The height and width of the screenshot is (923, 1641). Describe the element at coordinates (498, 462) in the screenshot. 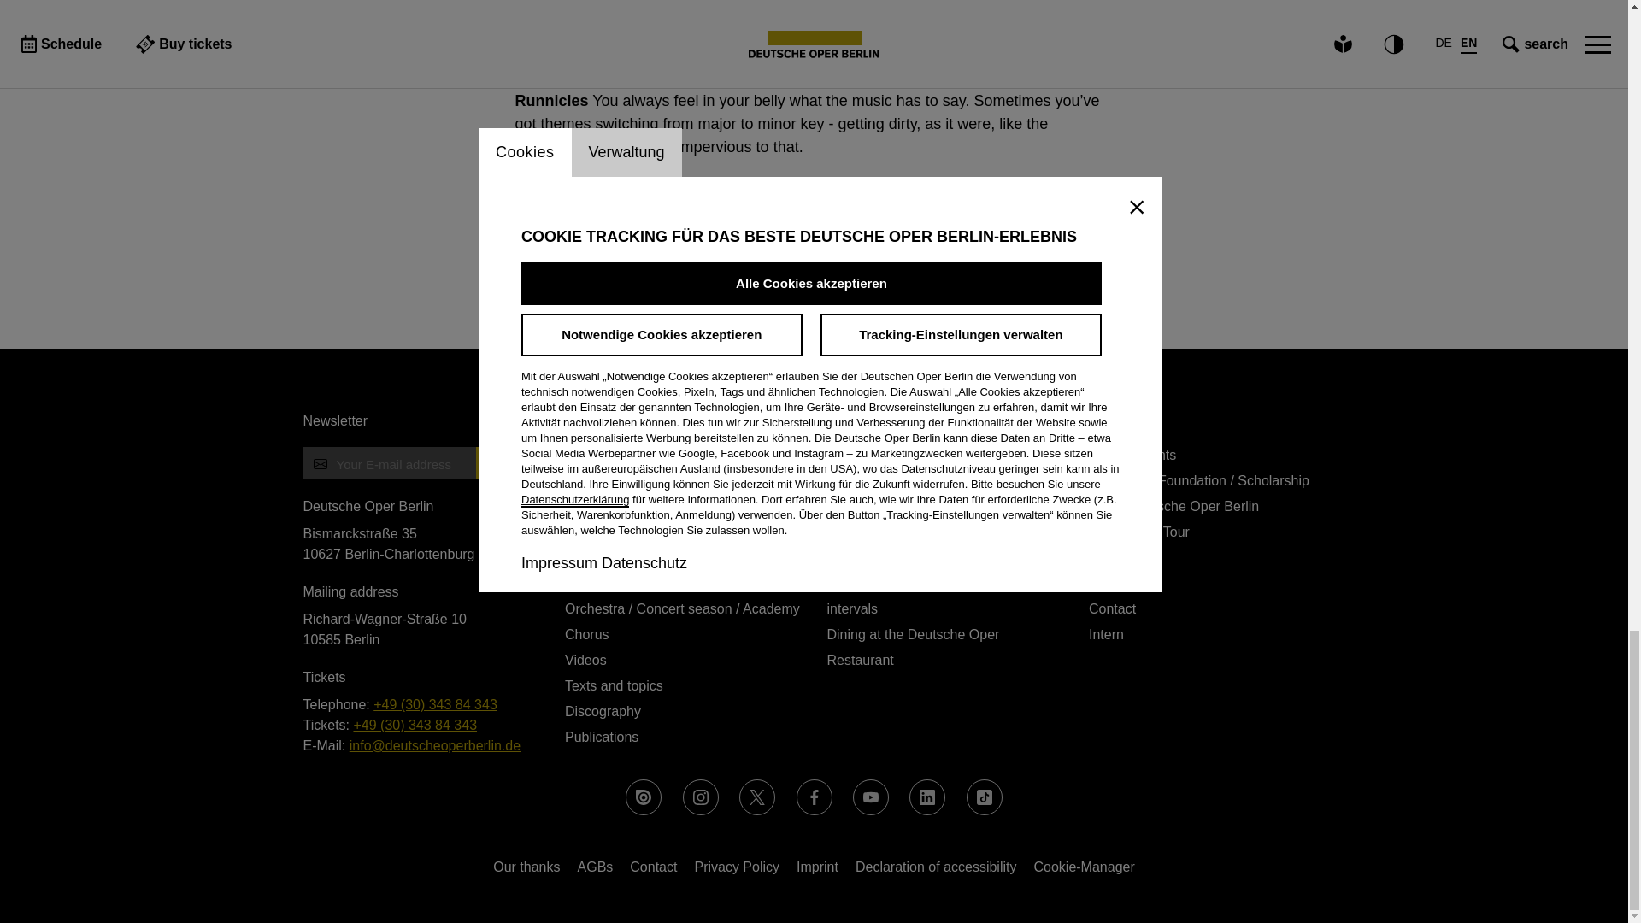

I see `send` at that location.